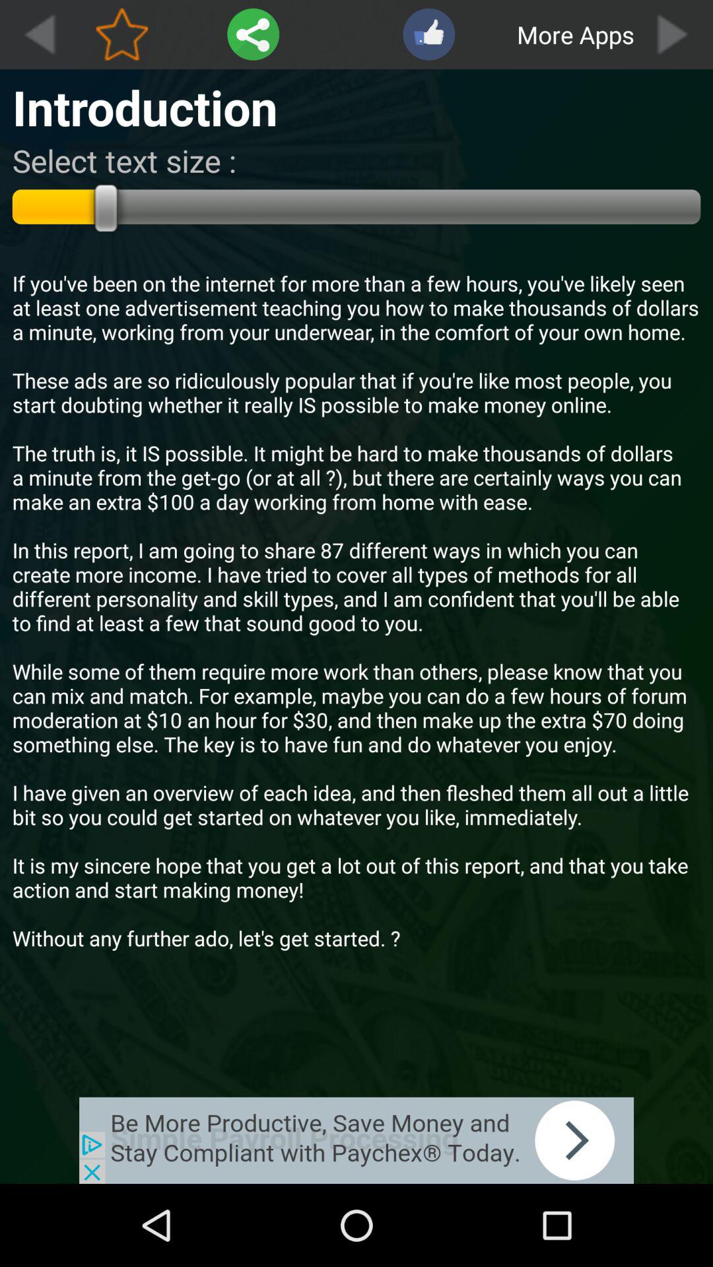 This screenshot has height=1267, width=713. Describe the element at coordinates (39, 34) in the screenshot. I see `backward` at that location.